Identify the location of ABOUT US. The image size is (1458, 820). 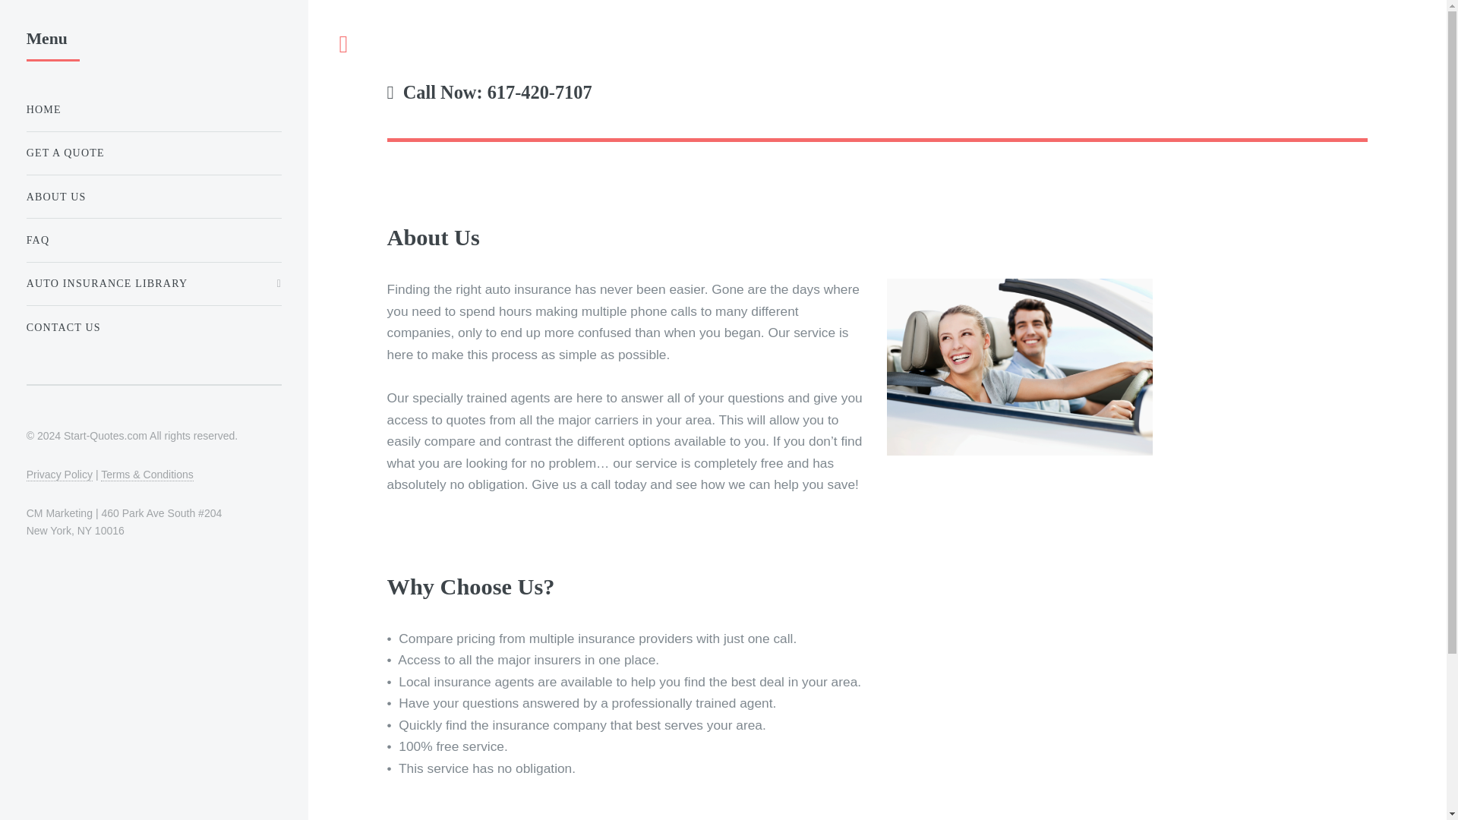
(153, 196).